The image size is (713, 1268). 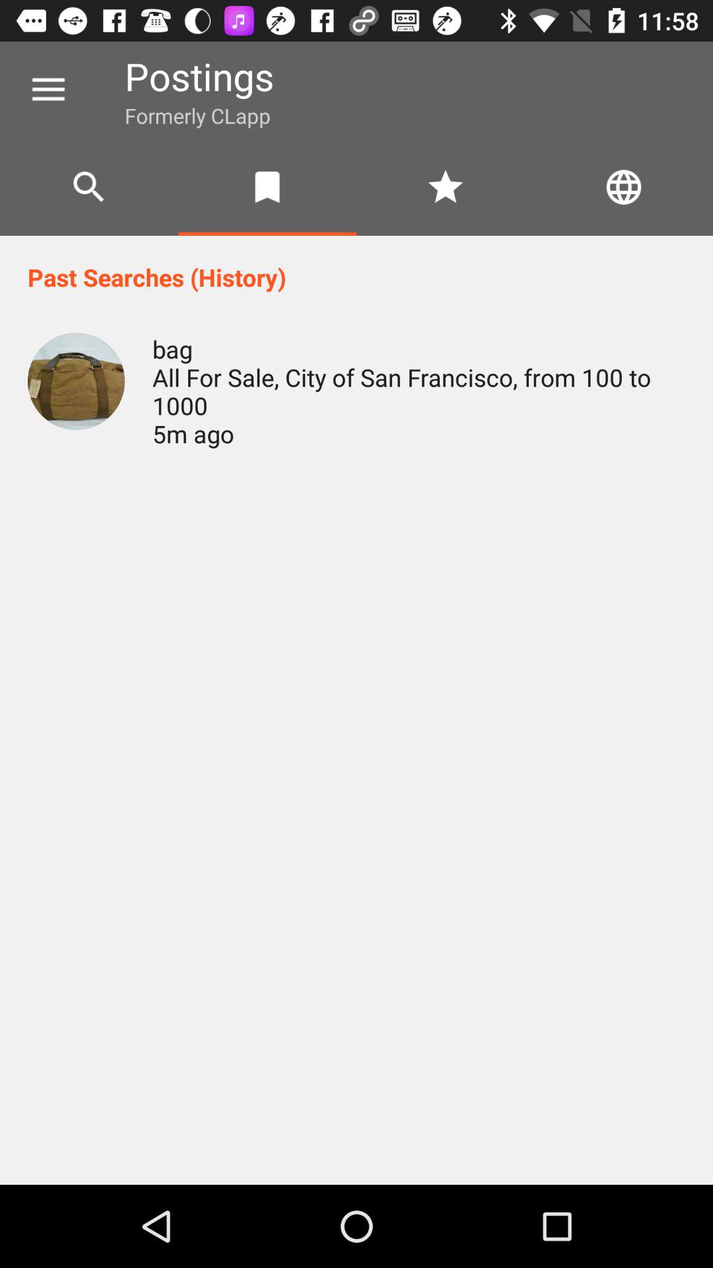 What do you see at coordinates (76, 381) in the screenshot?
I see `open icon next to the bag all for icon` at bounding box center [76, 381].